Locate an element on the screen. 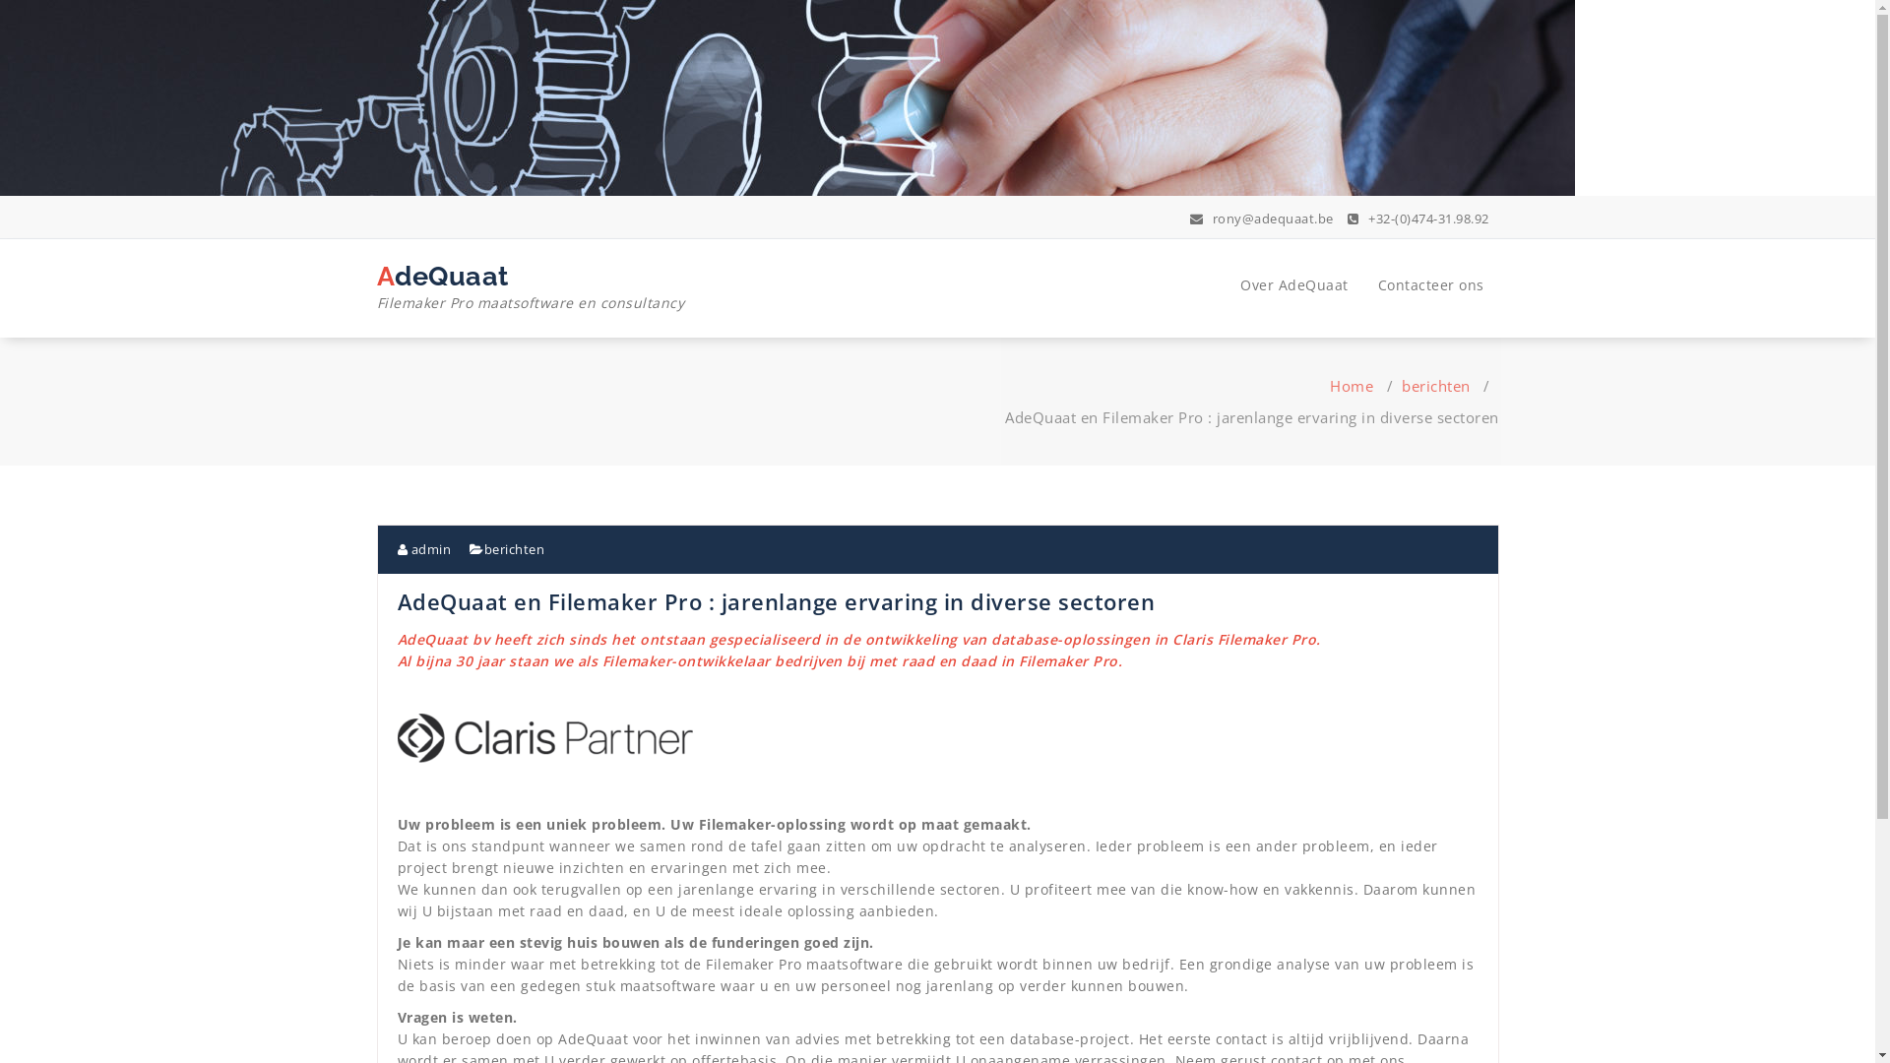 Image resolution: width=1890 pixels, height=1063 pixels. Skip to content is located at coordinates (0, 0).